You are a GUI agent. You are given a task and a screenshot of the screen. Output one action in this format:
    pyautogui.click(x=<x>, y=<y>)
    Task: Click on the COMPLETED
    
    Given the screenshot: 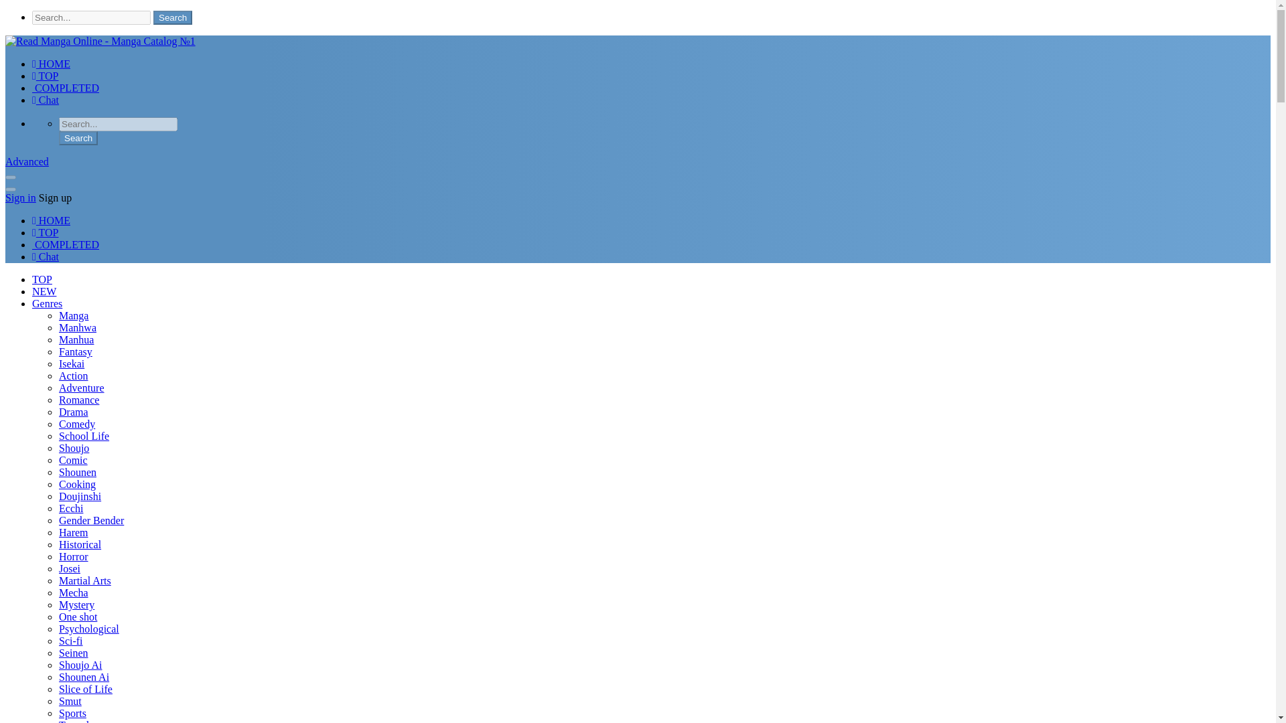 What is the action you would take?
    pyautogui.click(x=66, y=244)
    